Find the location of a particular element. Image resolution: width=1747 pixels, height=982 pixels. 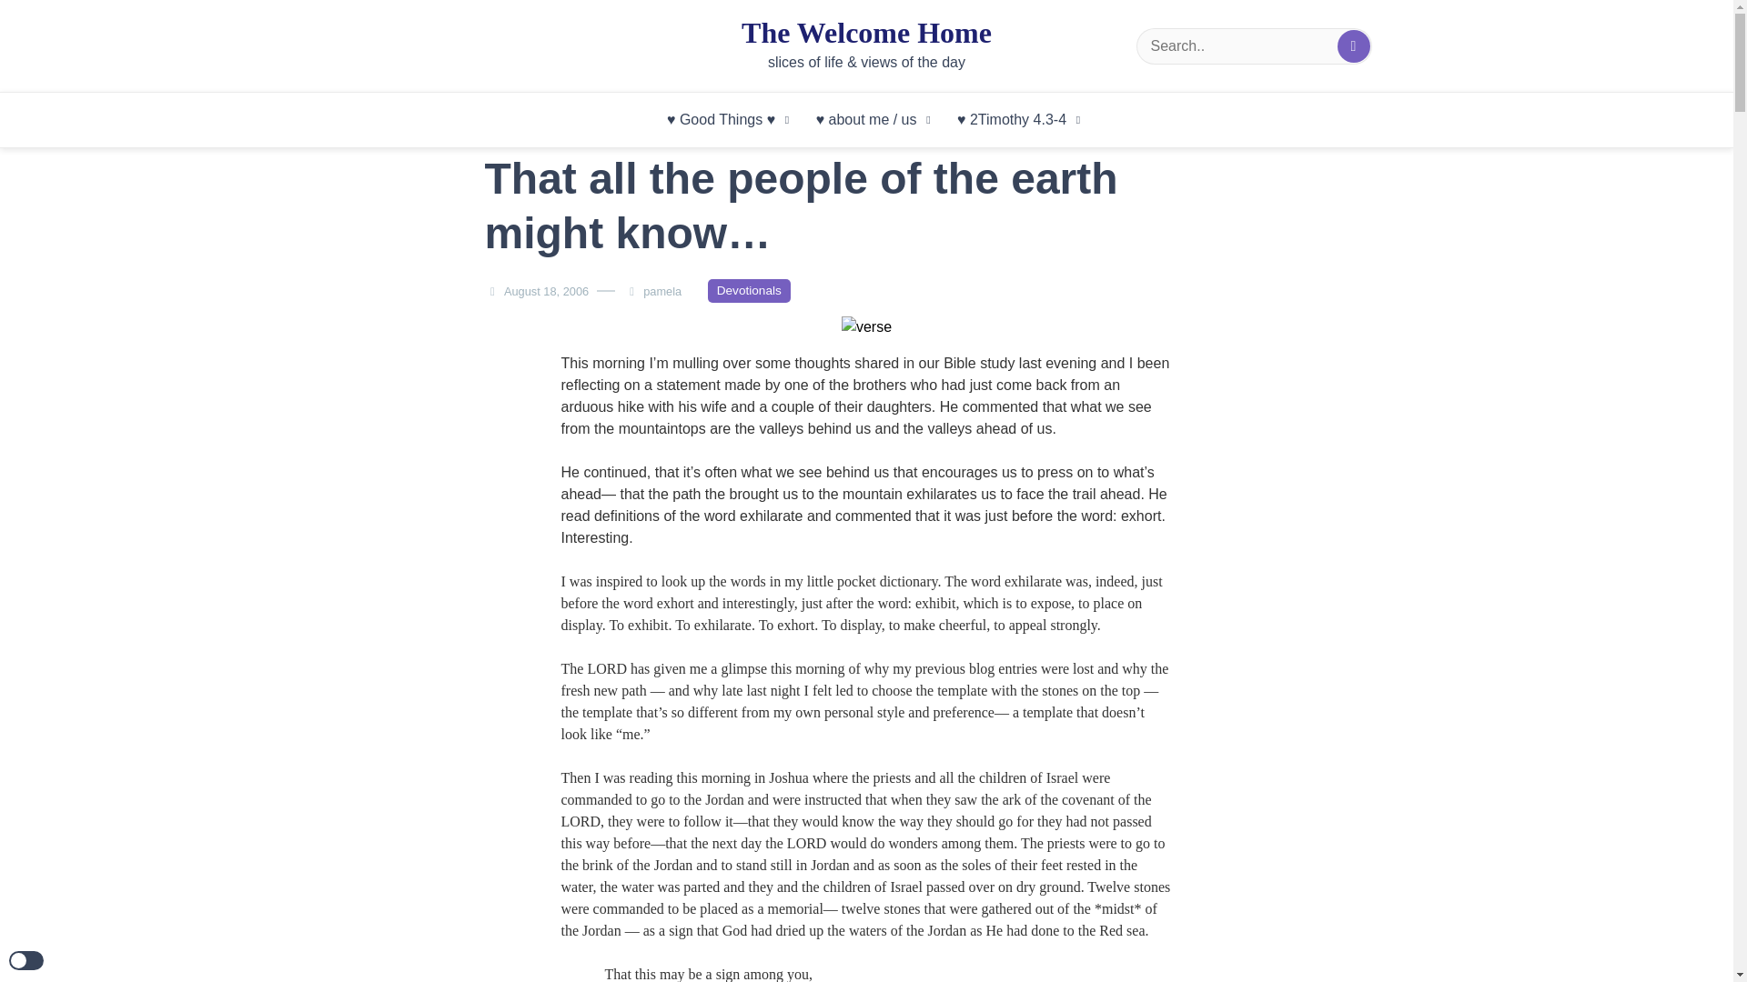

August 18, 2006 is located at coordinates (546, 291).